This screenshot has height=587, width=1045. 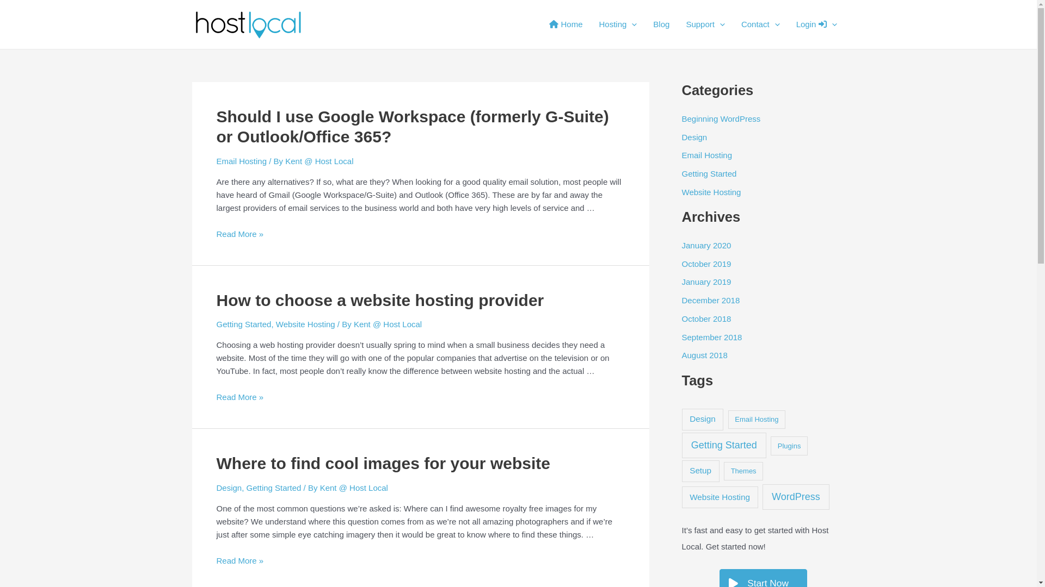 What do you see at coordinates (720, 497) in the screenshot?
I see `Website Hosting` at bounding box center [720, 497].